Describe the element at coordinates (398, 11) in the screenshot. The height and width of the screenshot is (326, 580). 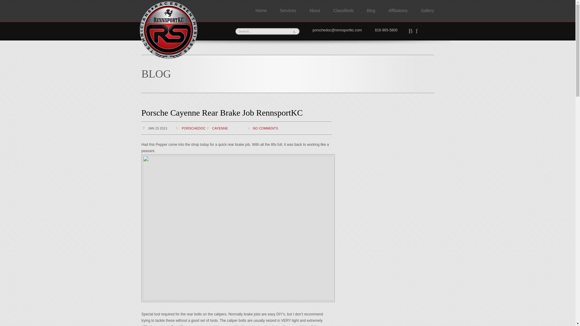
I see `Affiliations` at that location.